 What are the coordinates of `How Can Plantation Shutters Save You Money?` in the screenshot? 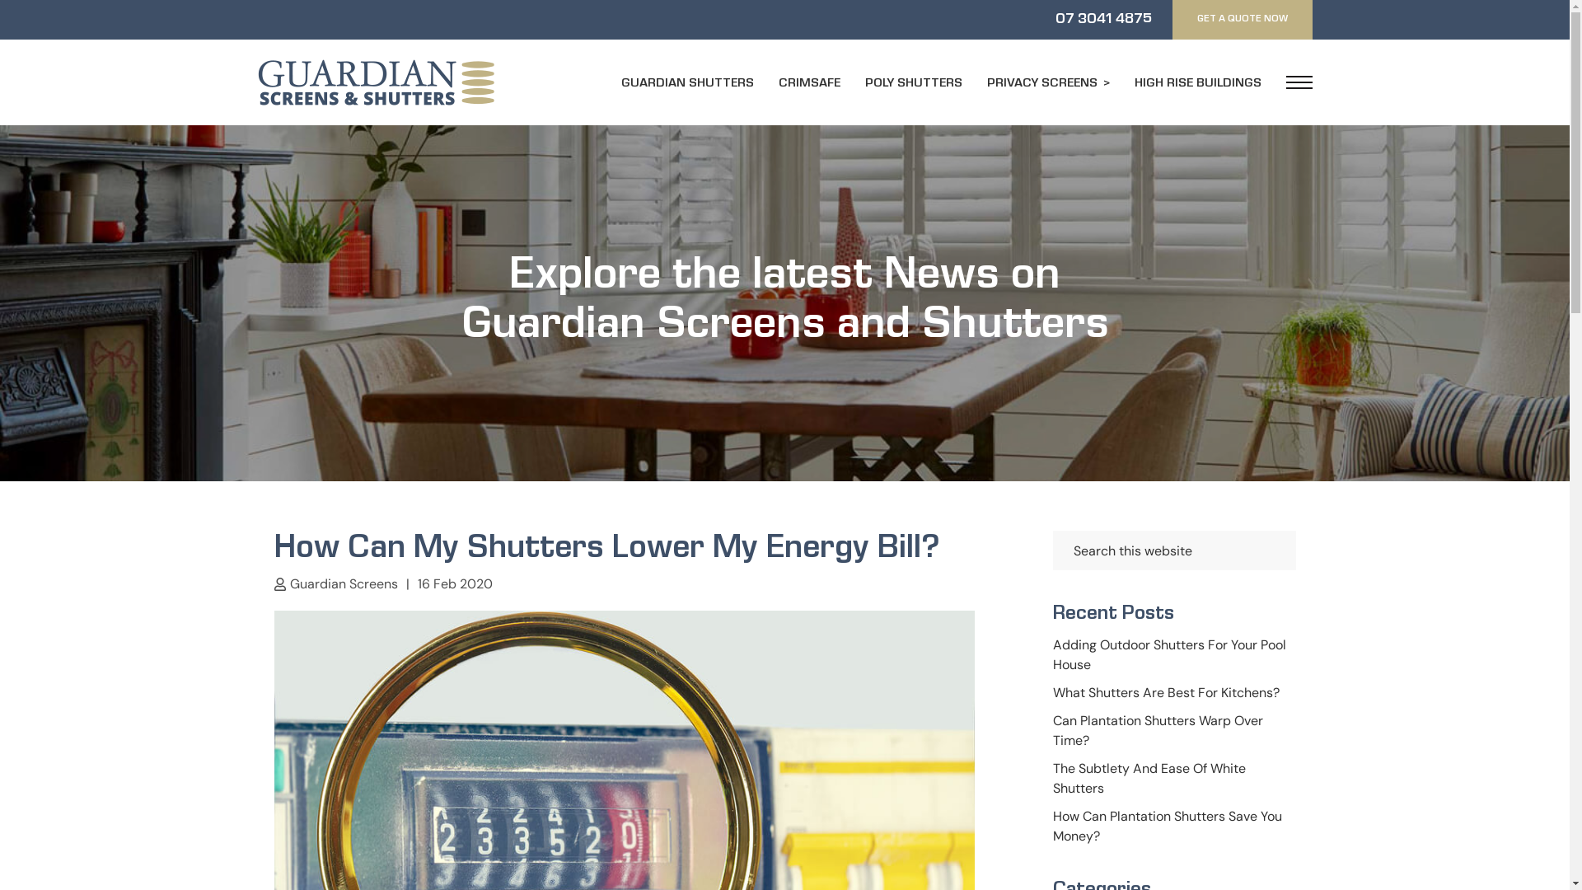 It's located at (1168, 826).